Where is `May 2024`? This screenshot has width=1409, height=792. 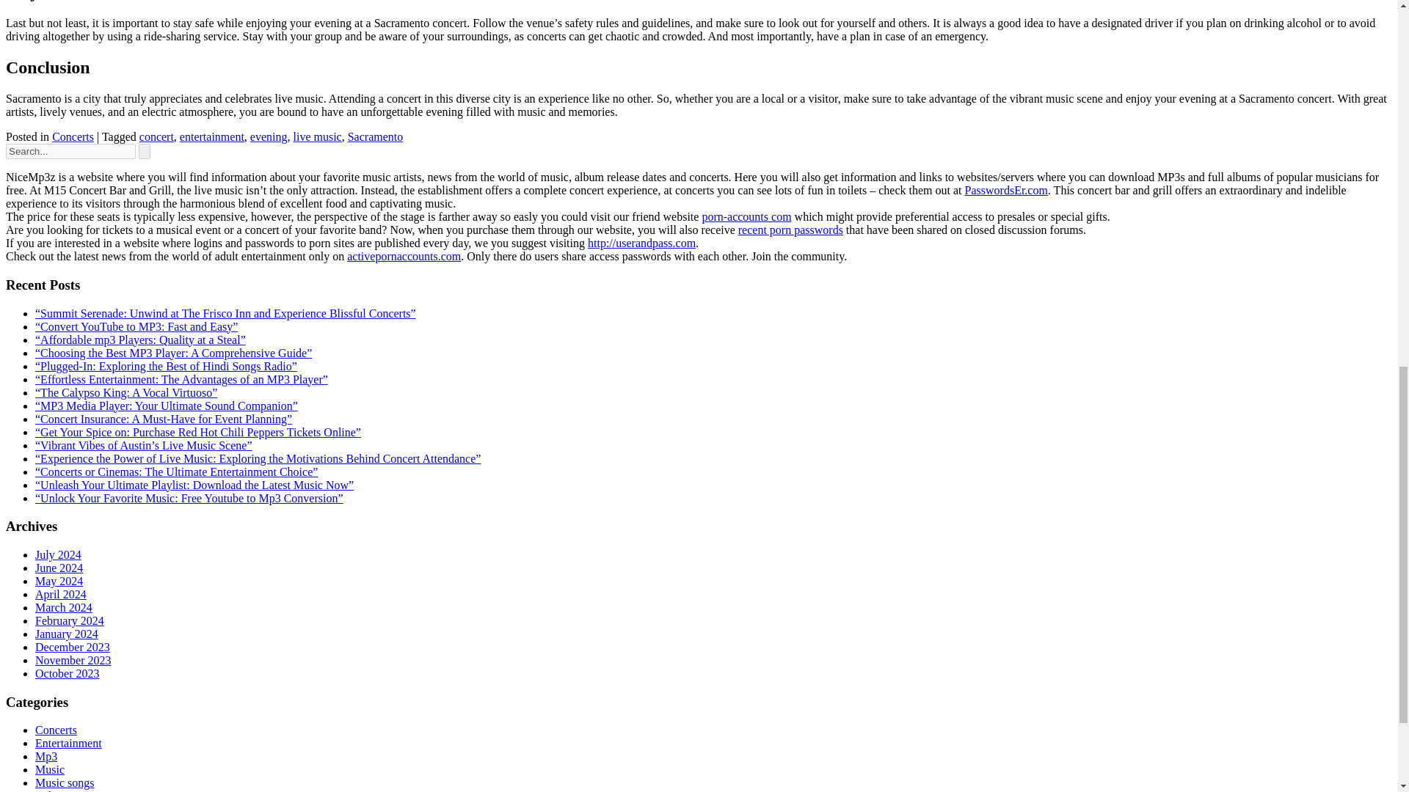 May 2024 is located at coordinates (59, 581).